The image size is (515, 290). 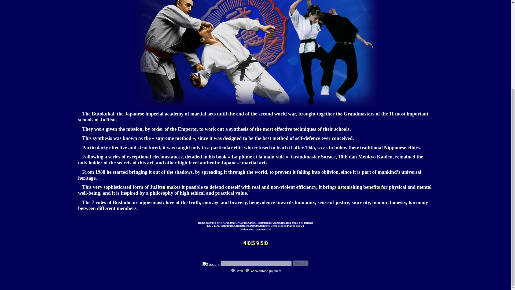 What do you see at coordinates (293, 226) in the screenshot?
I see `Plan of site` at bounding box center [293, 226].